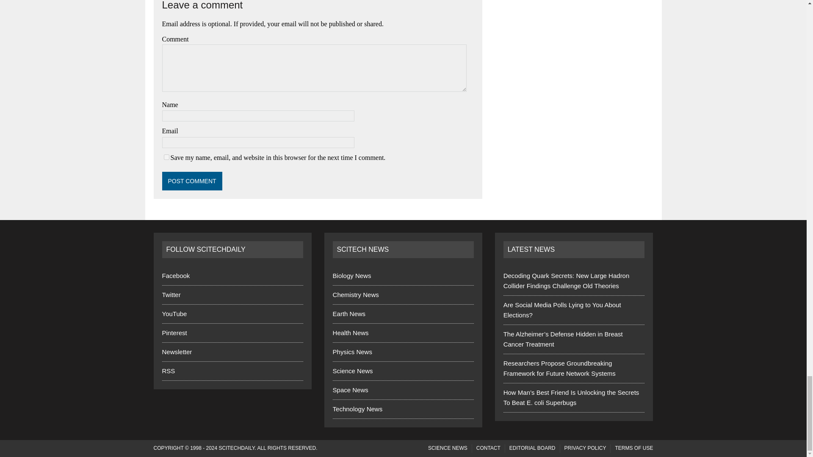 This screenshot has height=457, width=813. Describe the element at coordinates (192, 181) in the screenshot. I see `Post Comment` at that location.